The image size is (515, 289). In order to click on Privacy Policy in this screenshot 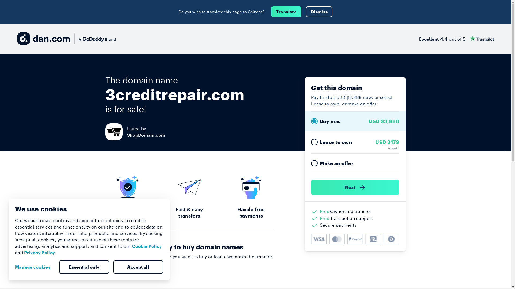, I will do `click(40, 253)`.